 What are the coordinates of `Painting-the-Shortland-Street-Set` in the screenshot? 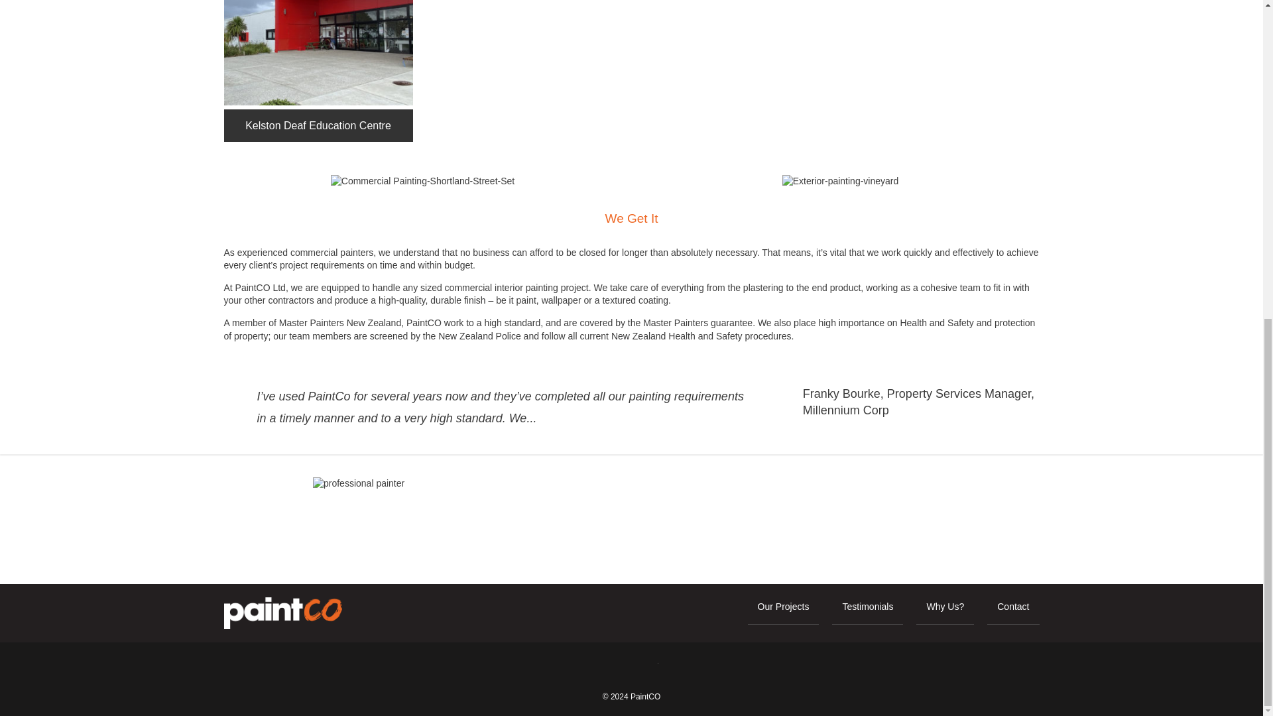 It's located at (422, 182).